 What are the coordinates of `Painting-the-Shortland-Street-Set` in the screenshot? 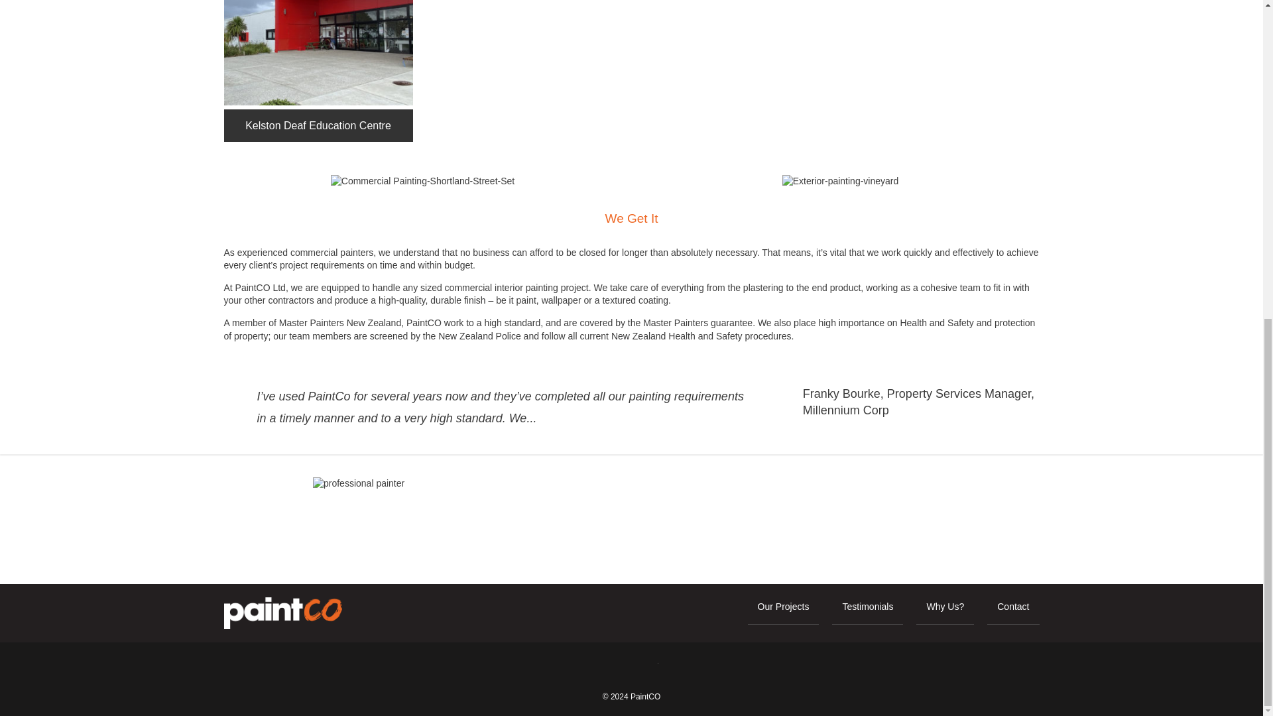 It's located at (422, 182).